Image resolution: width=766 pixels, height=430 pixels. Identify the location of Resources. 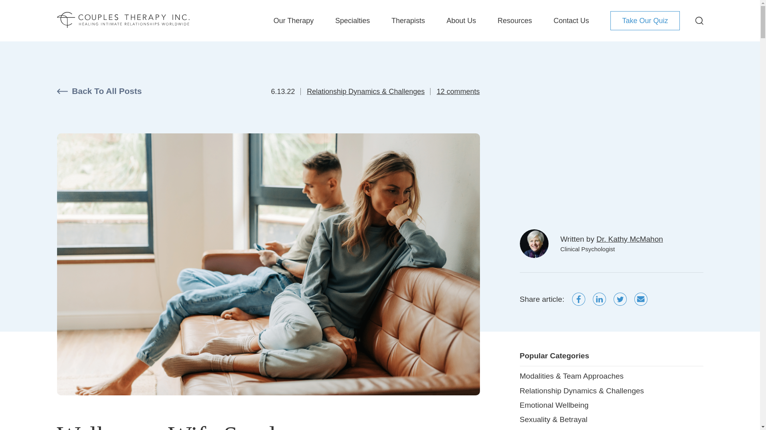
(514, 21).